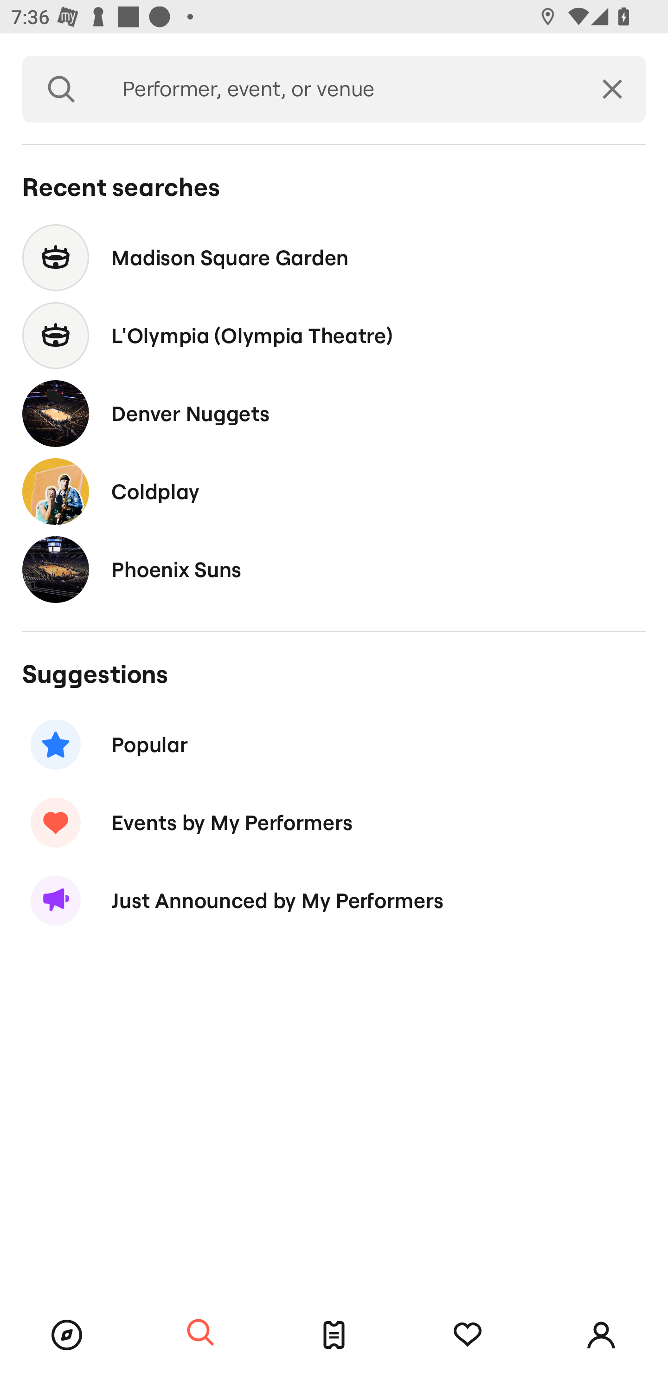 The width and height of the screenshot is (668, 1374). What do you see at coordinates (334, 1335) in the screenshot?
I see `Tickets` at bounding box center [334, 1335].